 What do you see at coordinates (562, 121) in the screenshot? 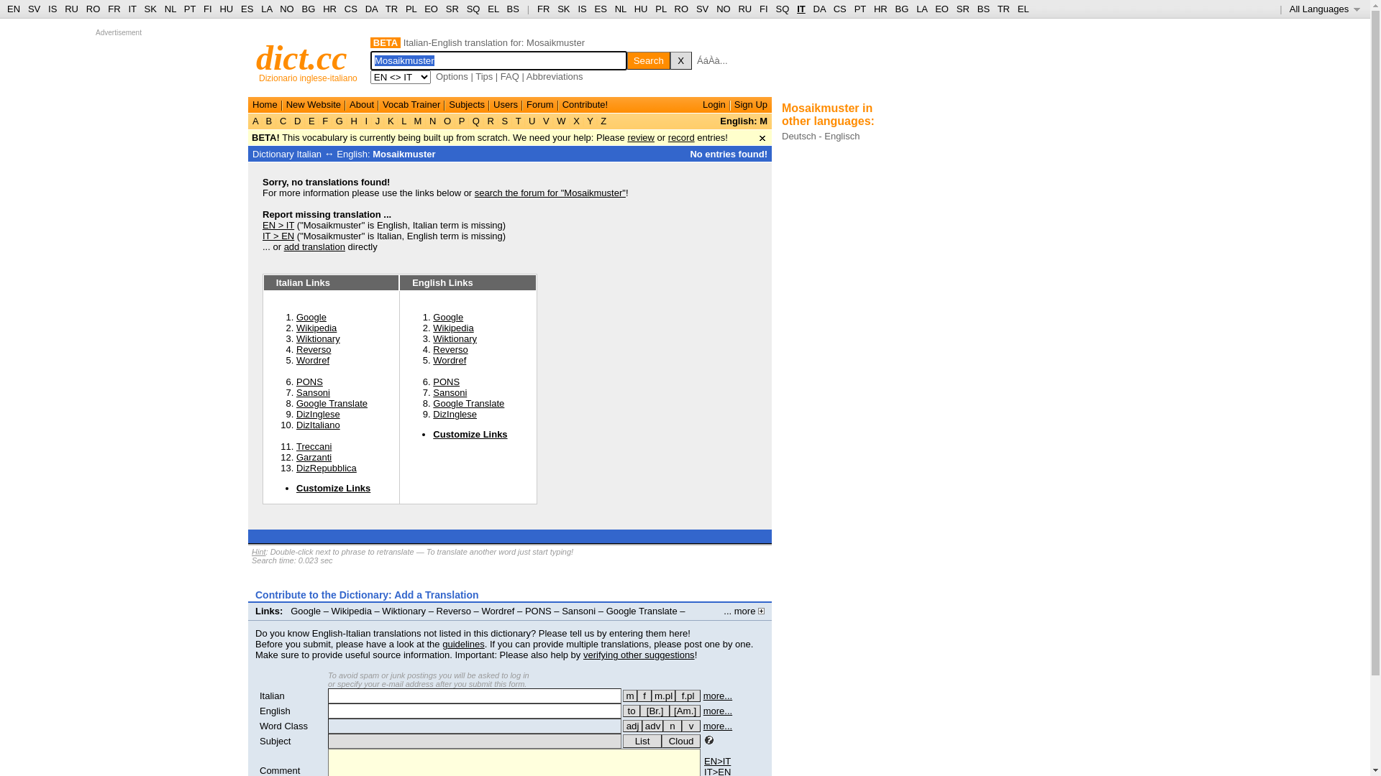
I see `W` at bounding box center [562, 121].